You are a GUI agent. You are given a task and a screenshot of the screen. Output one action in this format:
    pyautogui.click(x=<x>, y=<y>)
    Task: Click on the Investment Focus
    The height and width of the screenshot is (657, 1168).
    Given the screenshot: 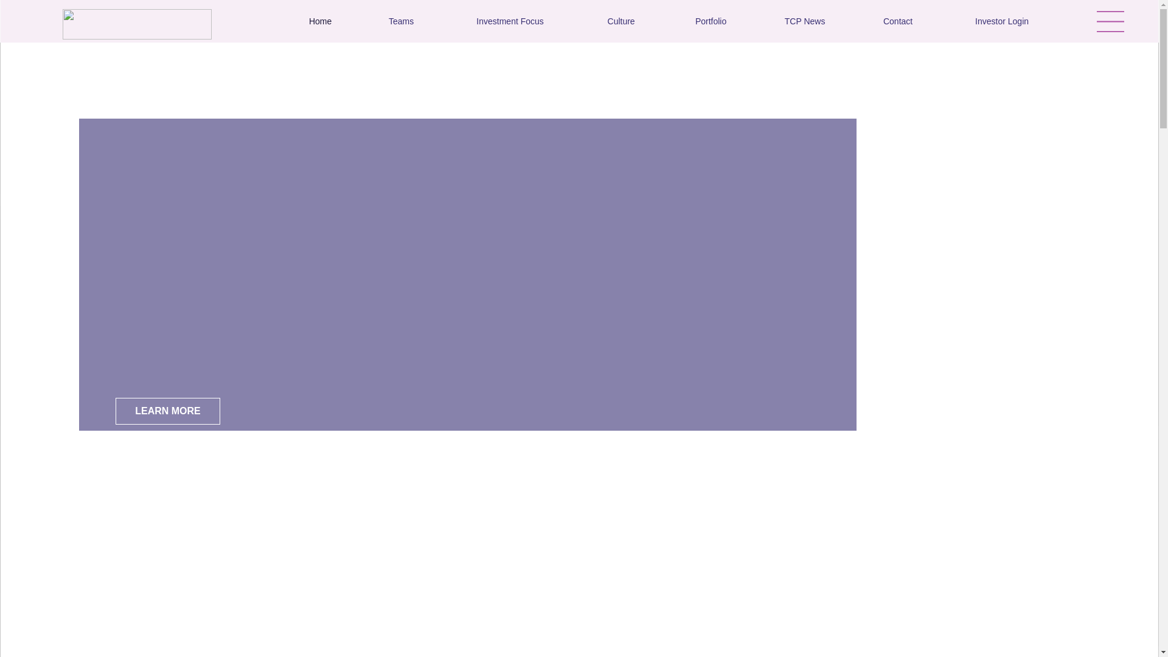 What is the action you would take?
    pyautogui.click(x=510, y=21)
    